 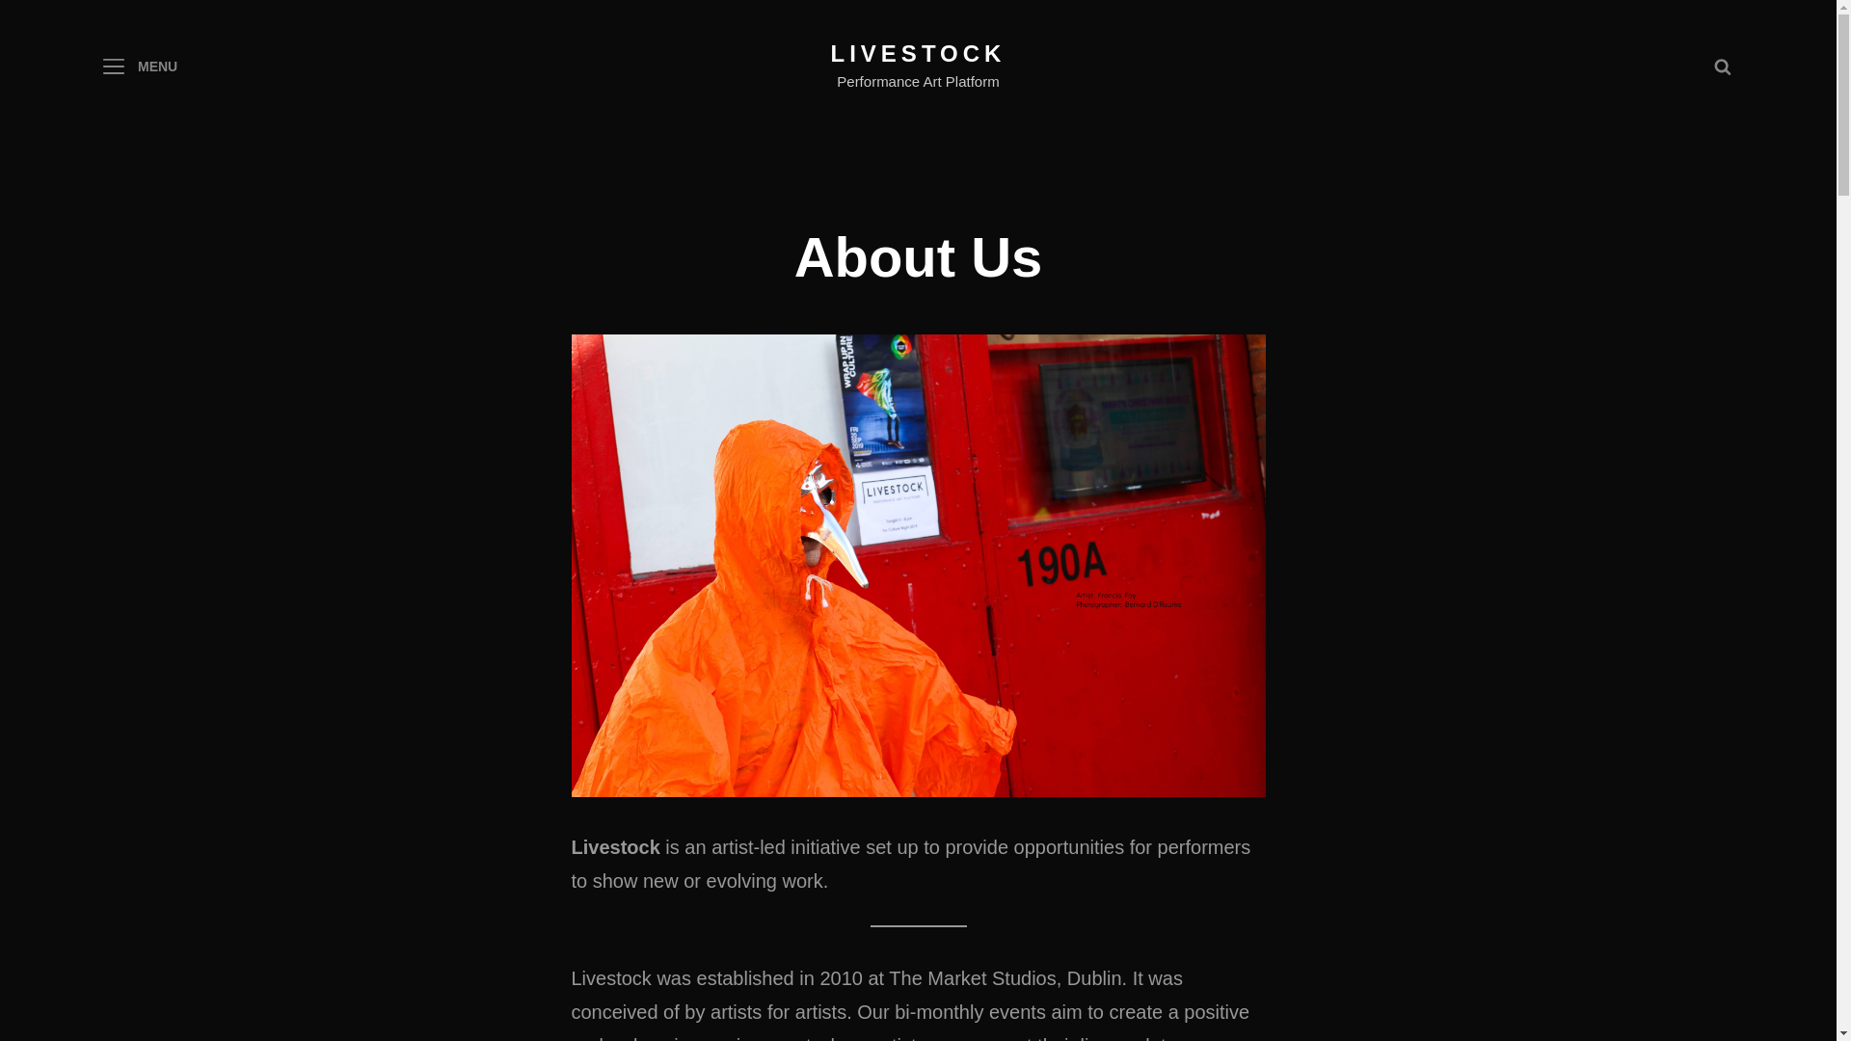 I want to click on MENU, so click(x=139, y=66).